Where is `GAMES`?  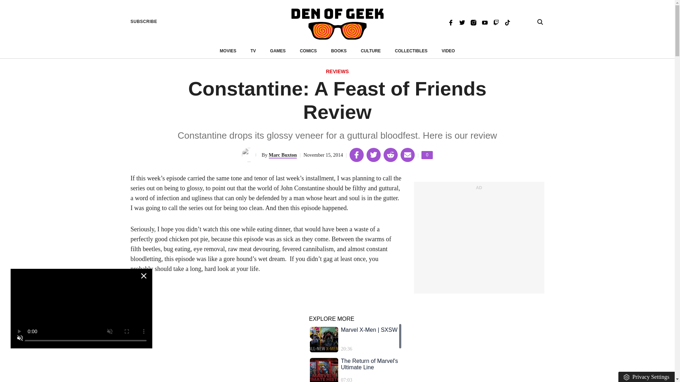
GAMES is located at coordinates (278, 51).